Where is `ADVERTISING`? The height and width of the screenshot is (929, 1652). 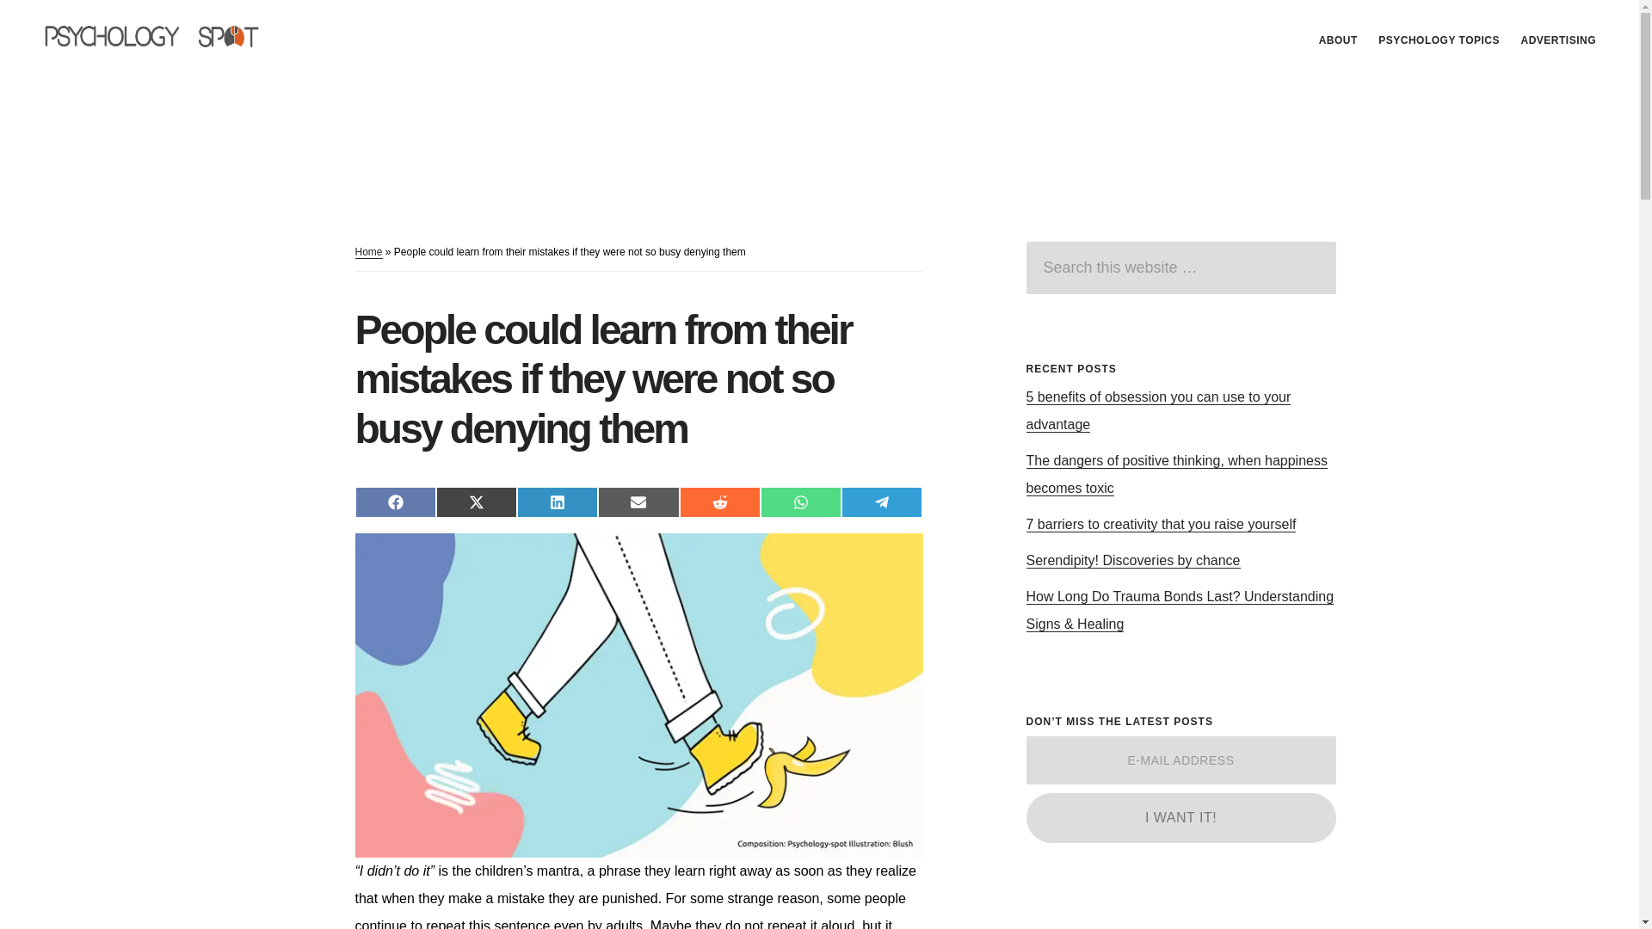
ADVERTISING is located at coordinates (1557, 40).